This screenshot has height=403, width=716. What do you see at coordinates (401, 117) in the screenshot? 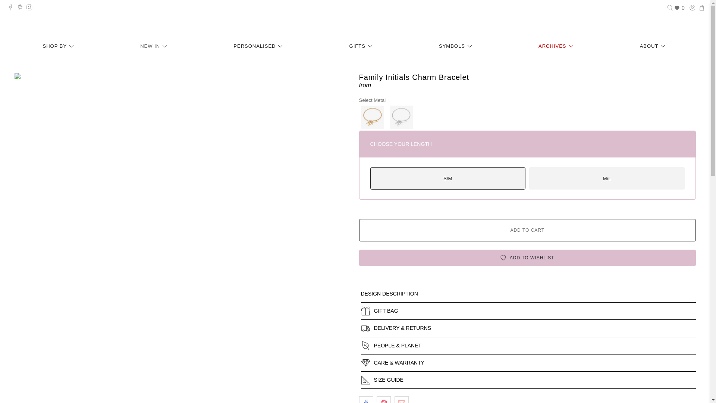
I see `Family Initials Charm Bracelet` at bounding box center [401, 117].